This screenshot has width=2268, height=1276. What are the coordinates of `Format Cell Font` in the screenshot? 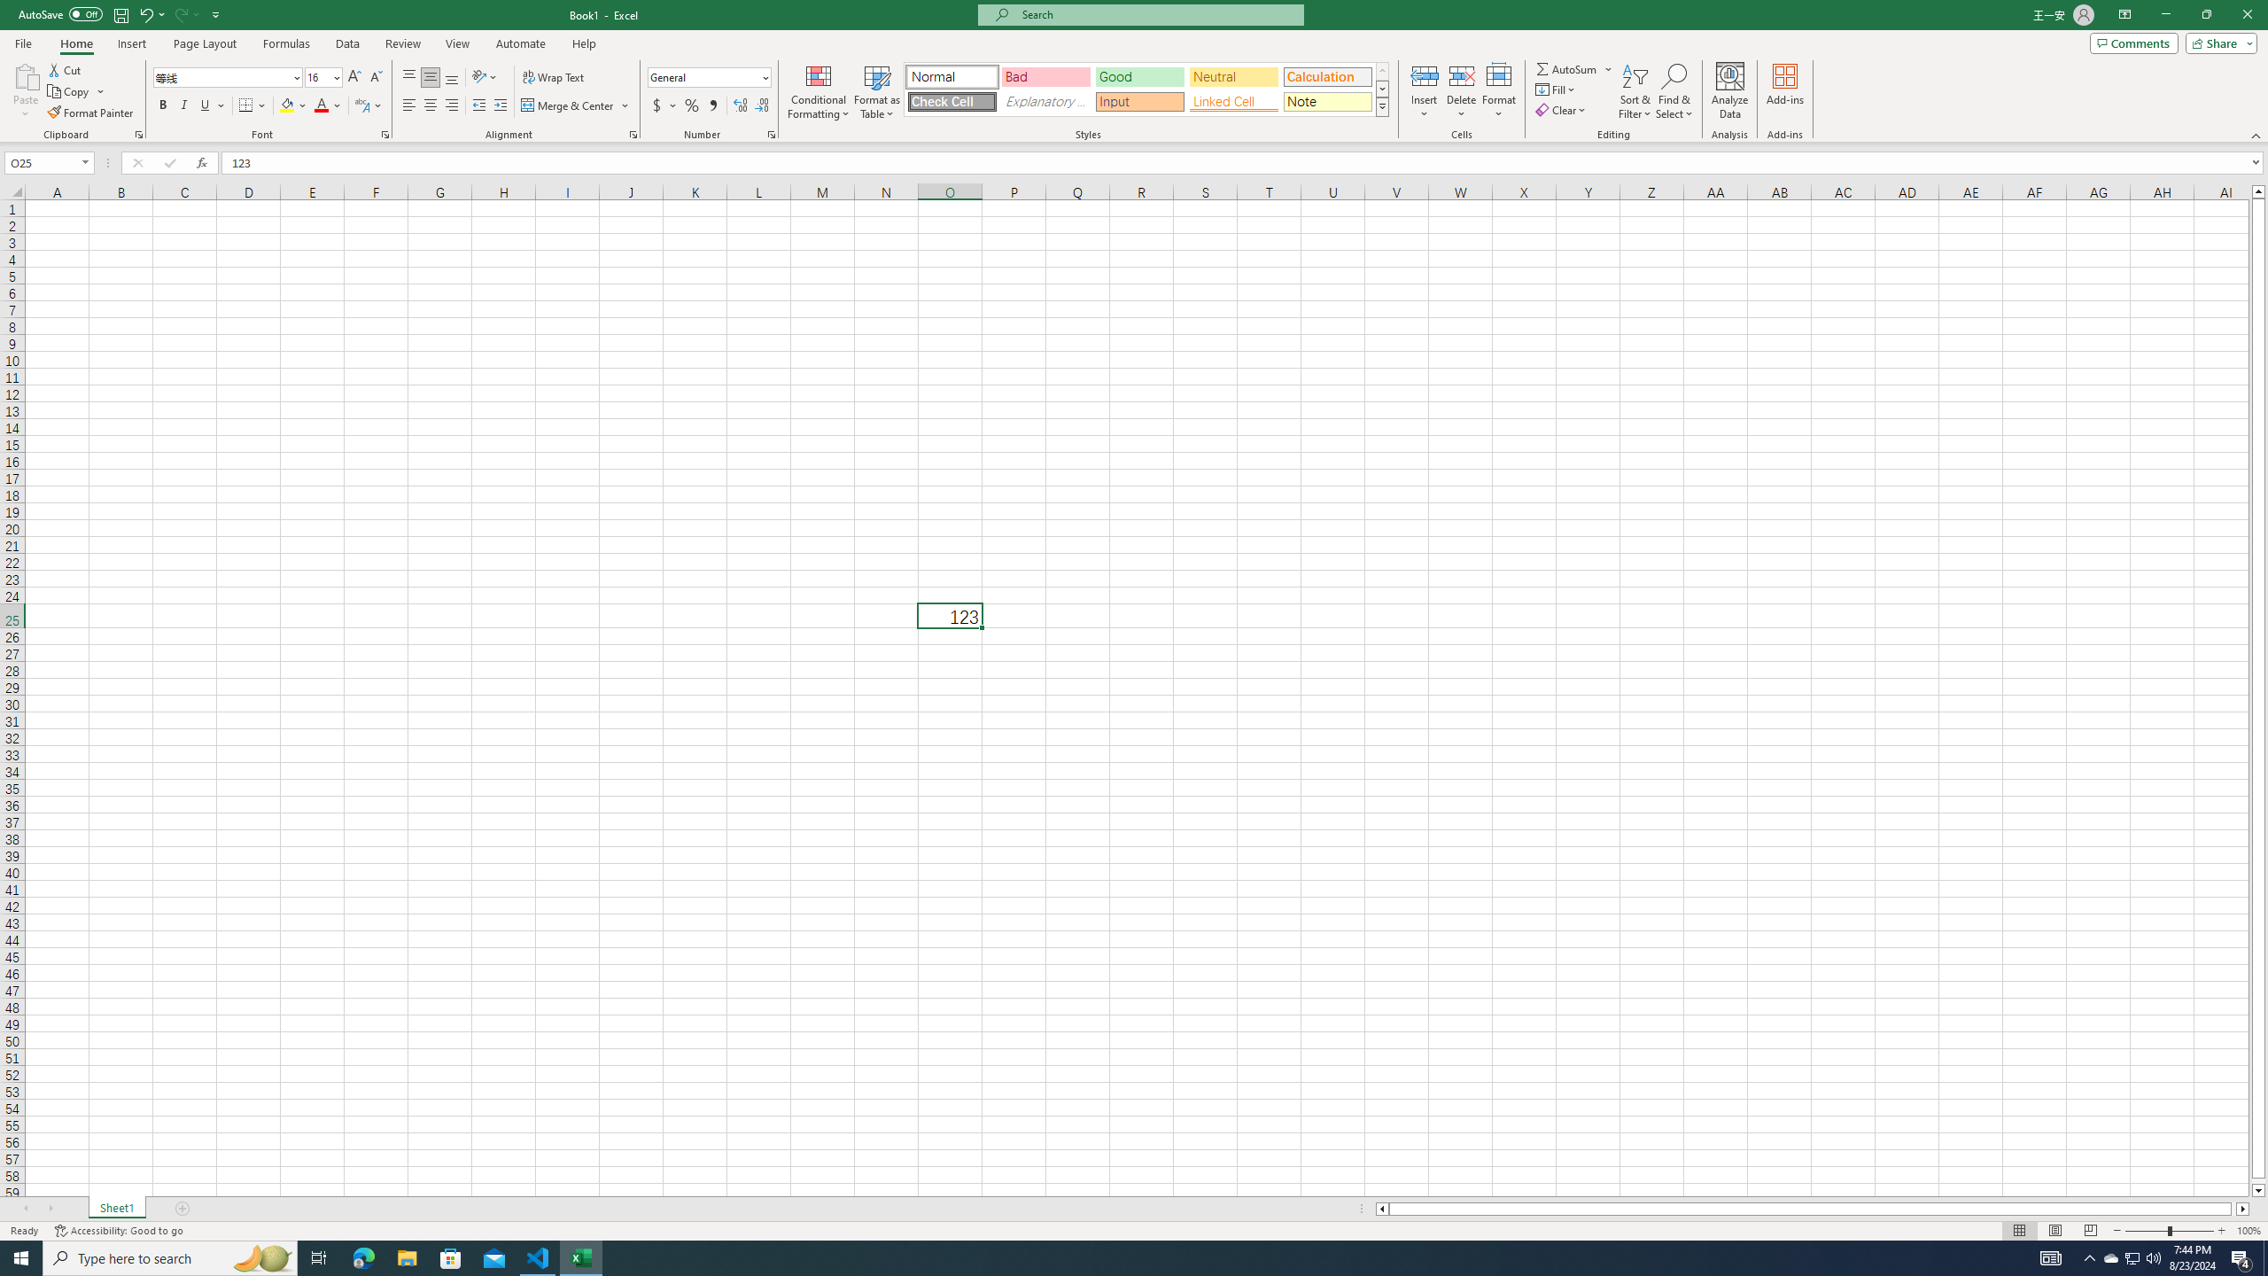 It's located at (384, 135).